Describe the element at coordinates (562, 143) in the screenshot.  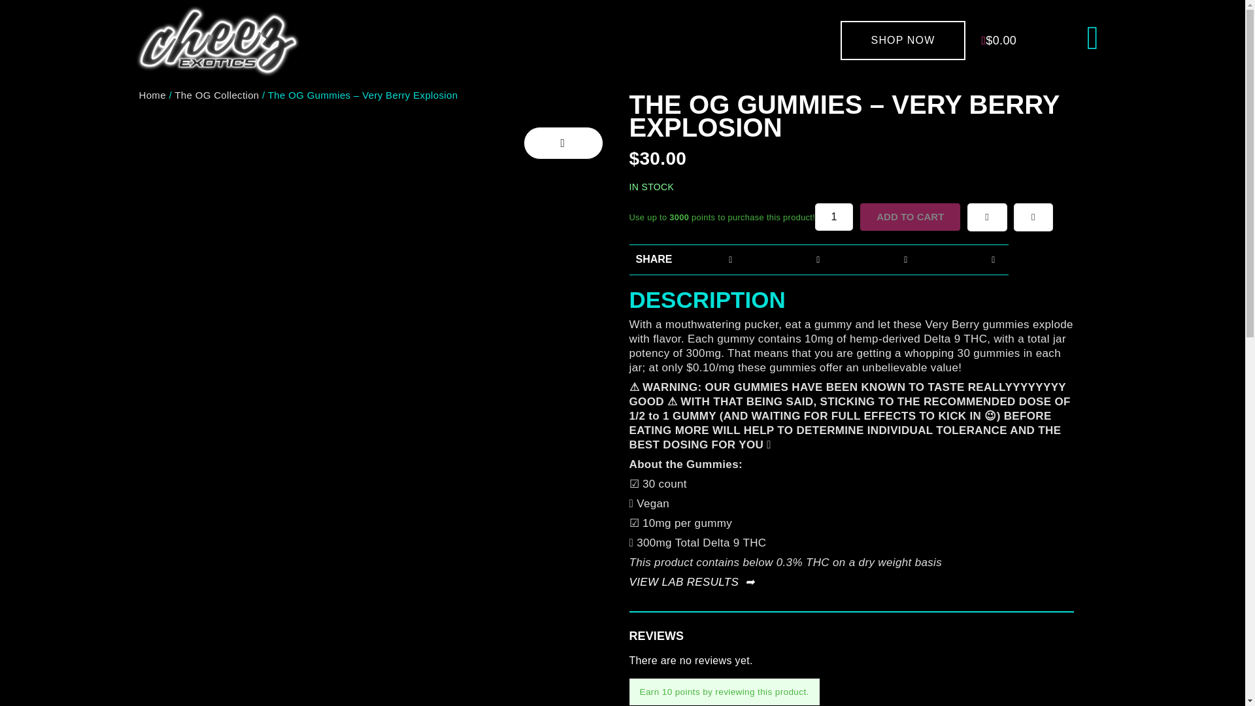
I see `Product Thumbnail` at that location.